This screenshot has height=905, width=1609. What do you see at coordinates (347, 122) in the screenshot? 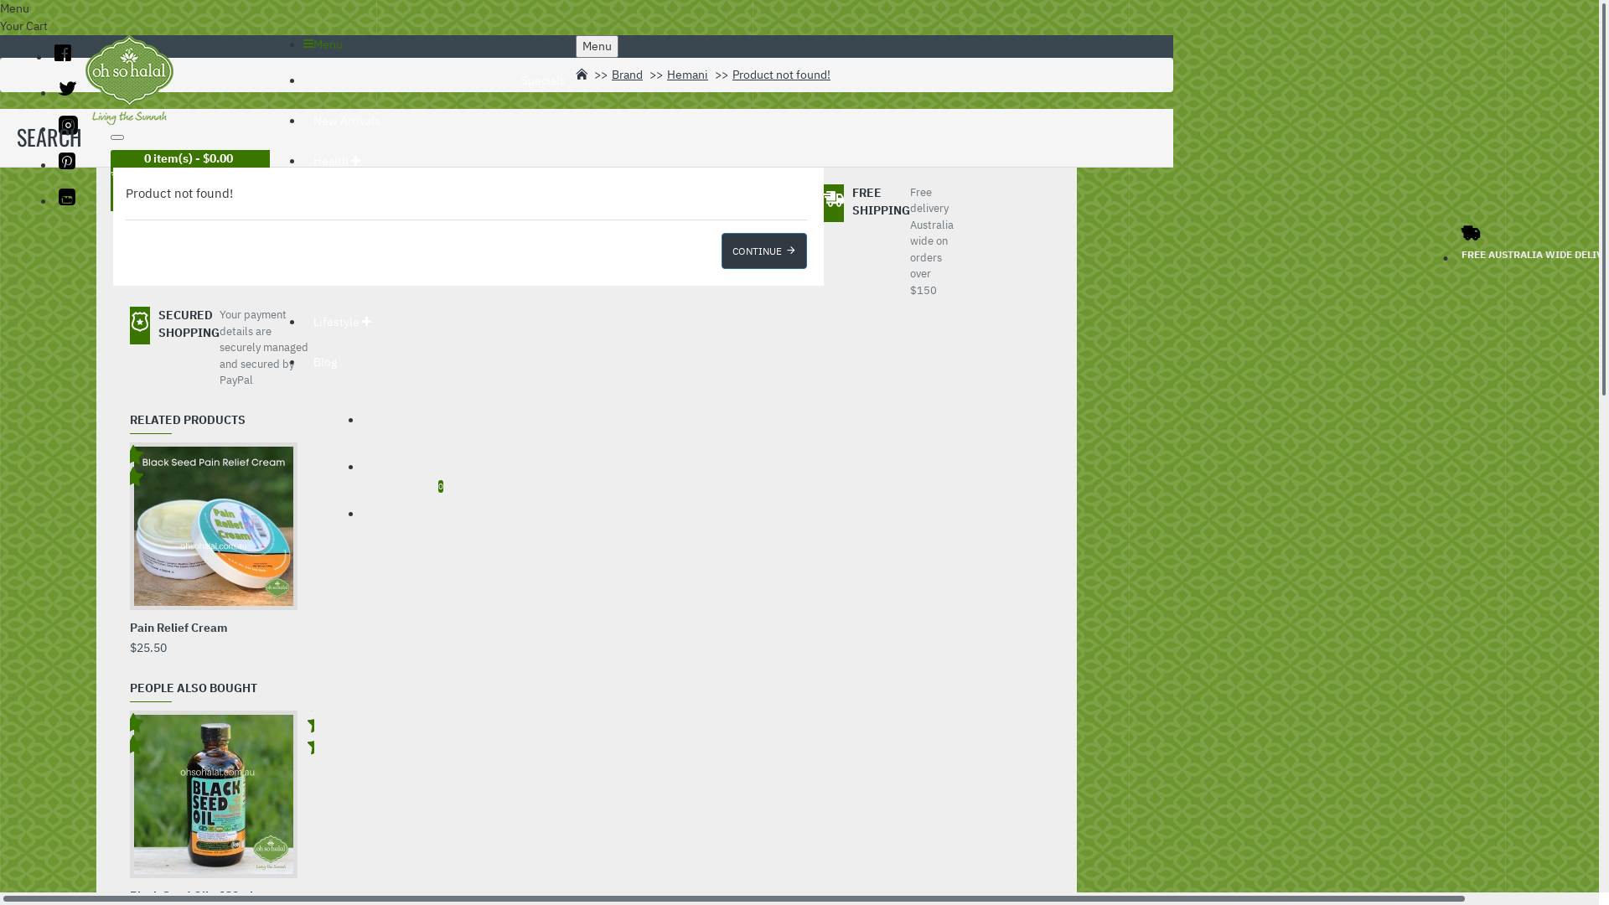
I see `New Arrivals` at bounding box center [347, 122].